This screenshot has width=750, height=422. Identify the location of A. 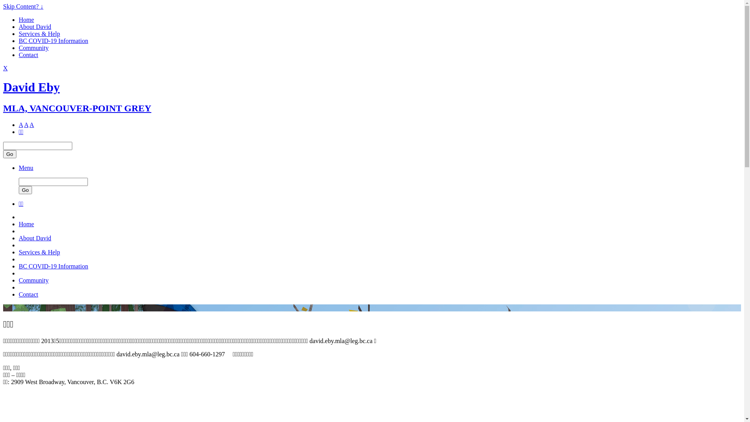
(27, 125).